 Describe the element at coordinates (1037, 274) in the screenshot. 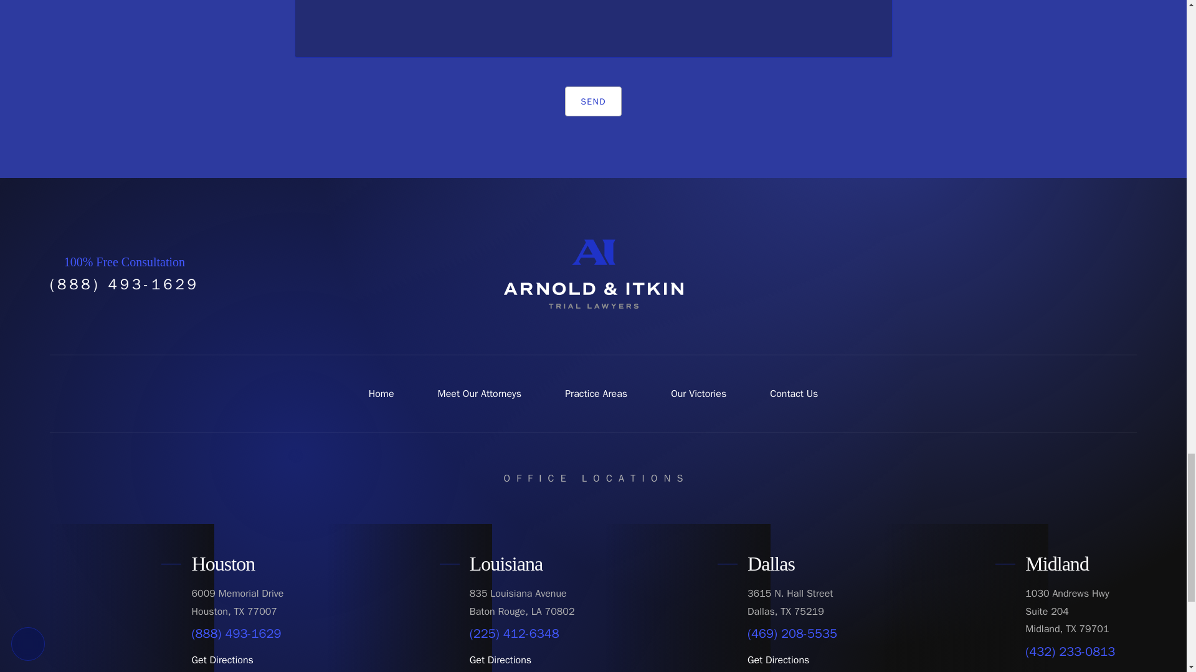

I see `Twitter` at that location.